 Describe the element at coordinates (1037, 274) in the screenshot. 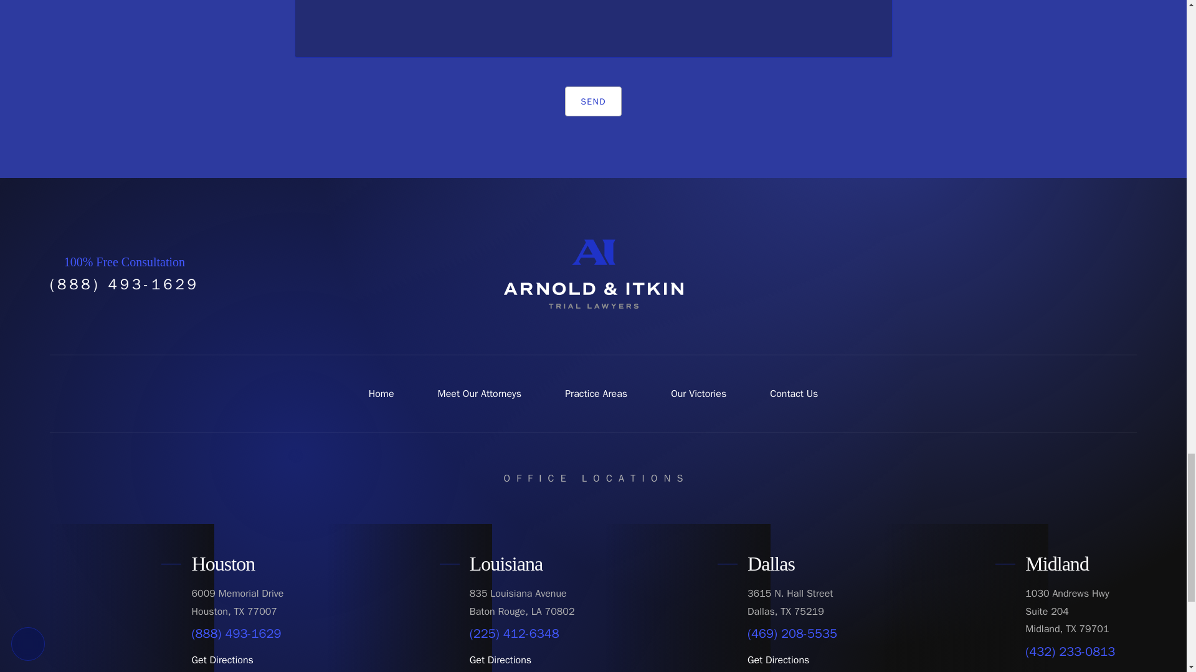

I see `Twitter` at that location.